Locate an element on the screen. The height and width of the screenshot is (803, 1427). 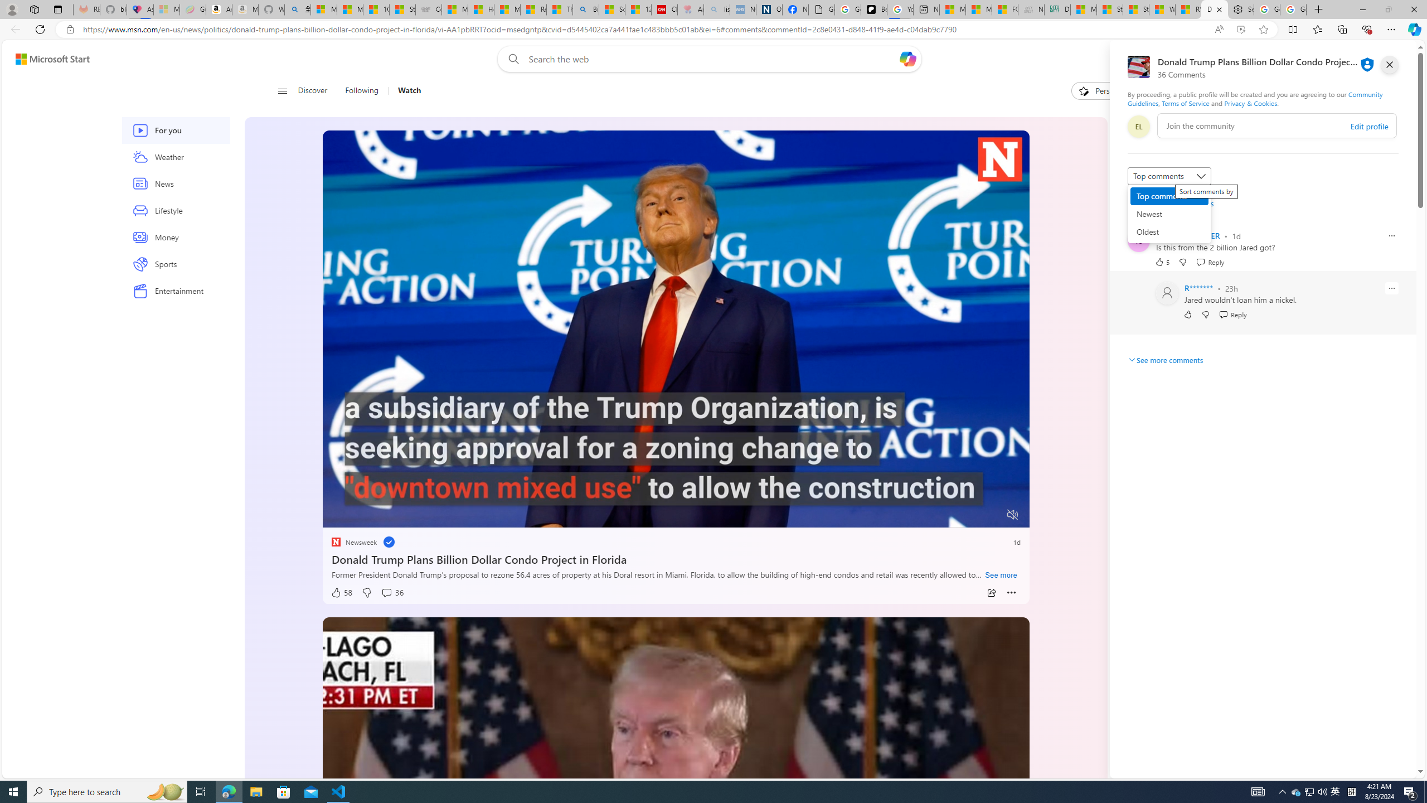
list of asthma inhalers uk - Search - Sleeping is located at coordinates (717, 9).